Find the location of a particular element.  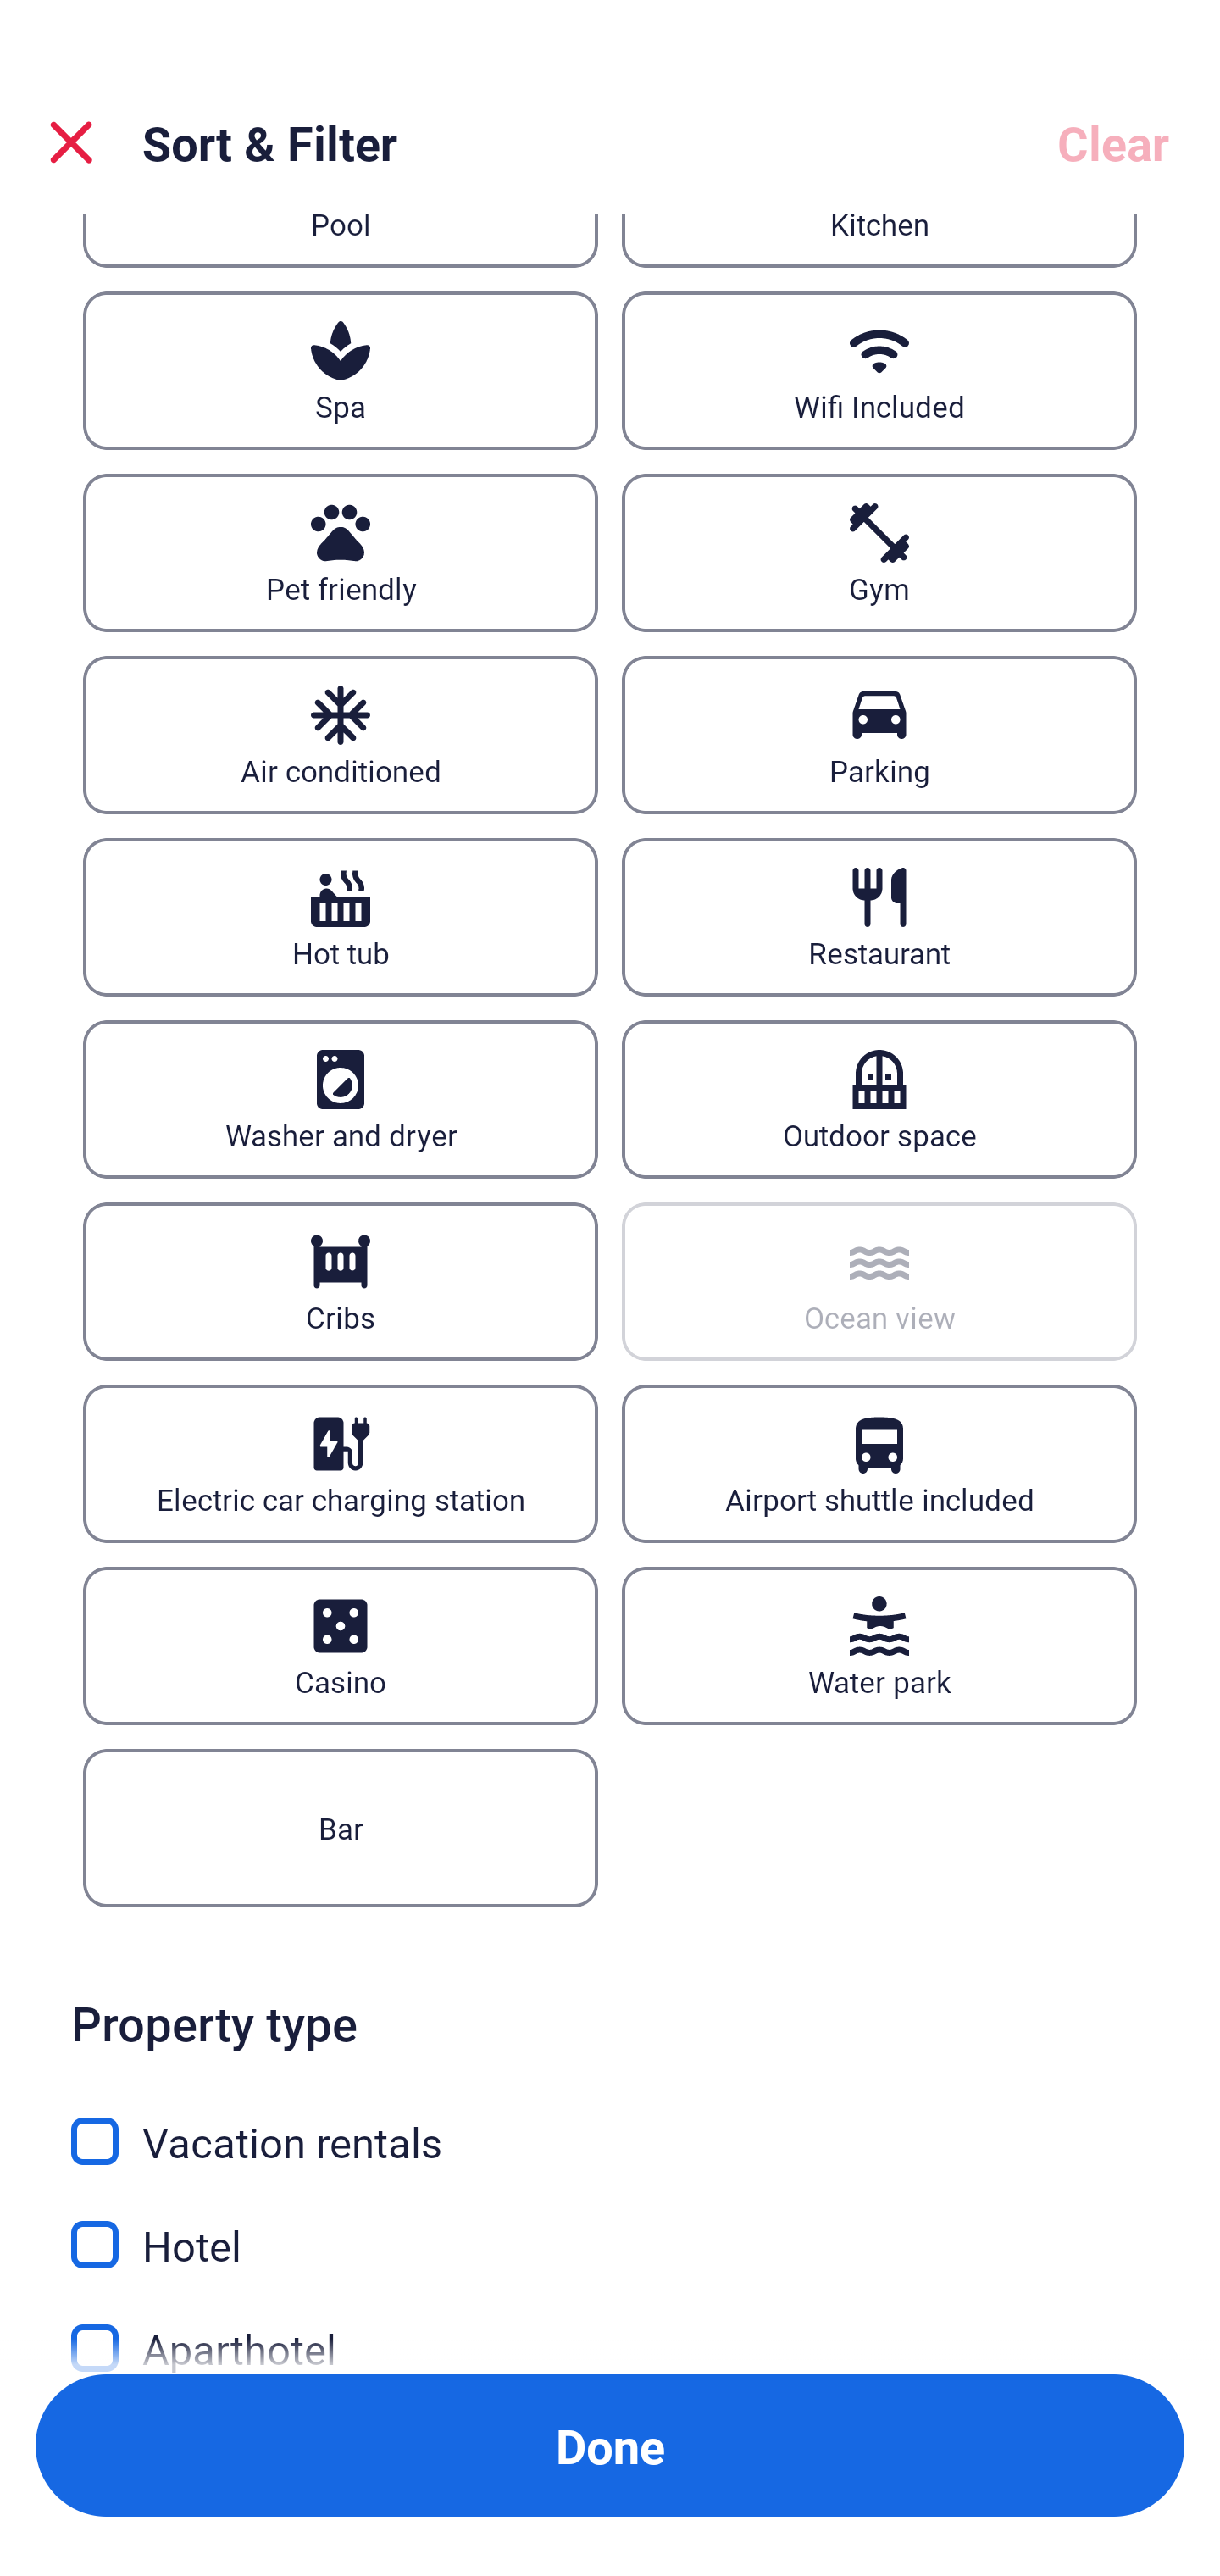

Water park is located at coordinates (879, 1646).